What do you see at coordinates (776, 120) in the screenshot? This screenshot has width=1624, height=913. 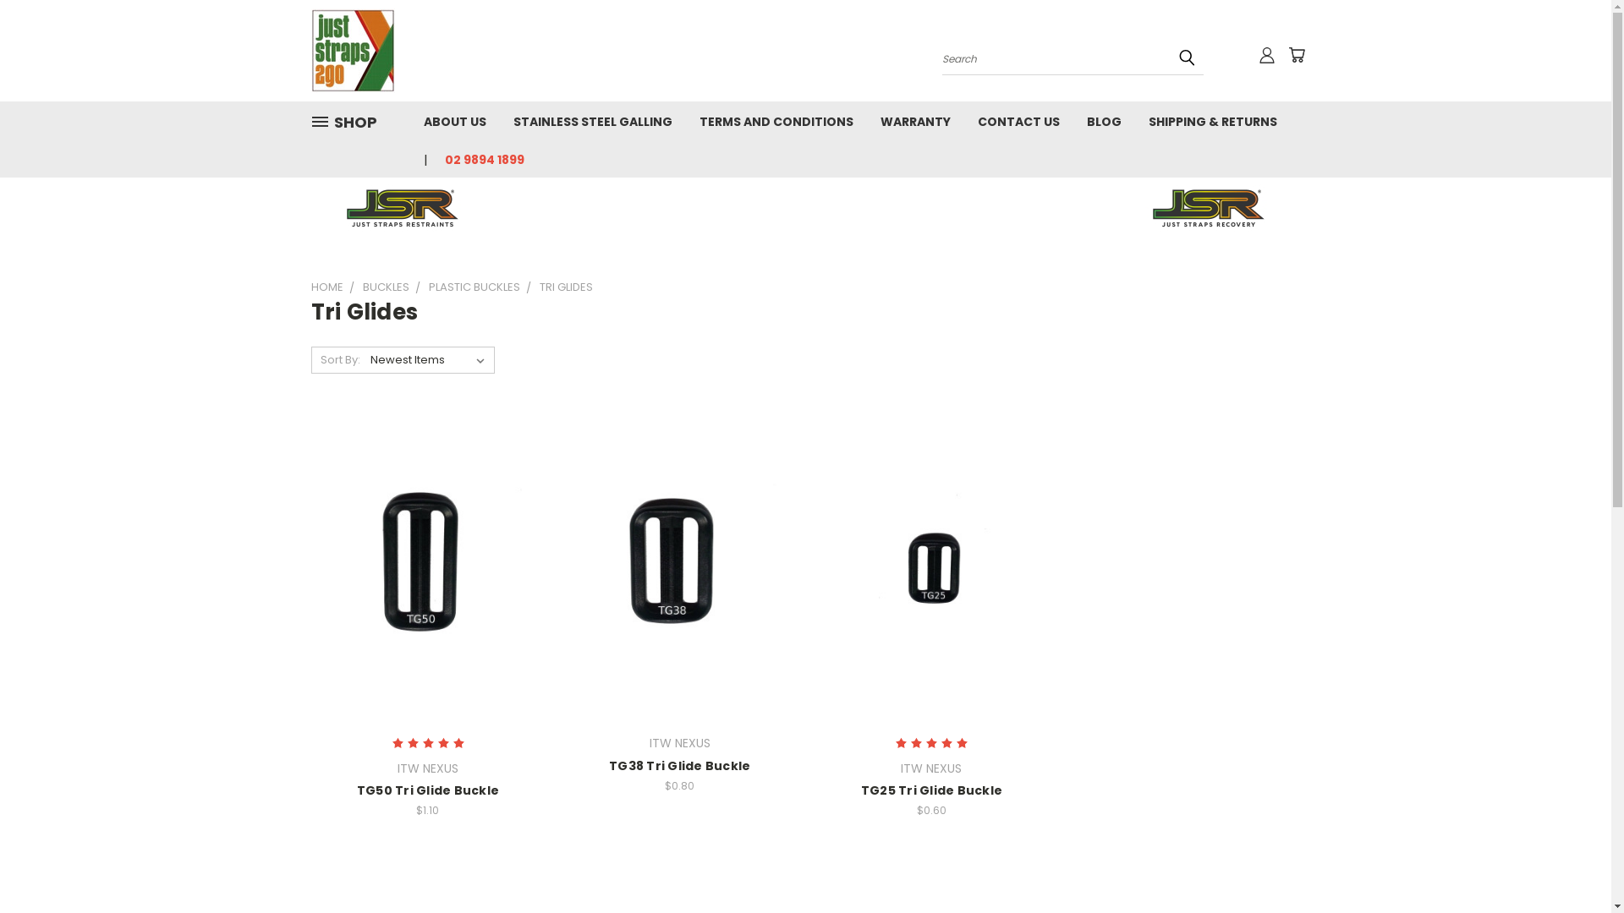 I see `TERMS AND CONDITIONS` at bounding box center [776, 120].